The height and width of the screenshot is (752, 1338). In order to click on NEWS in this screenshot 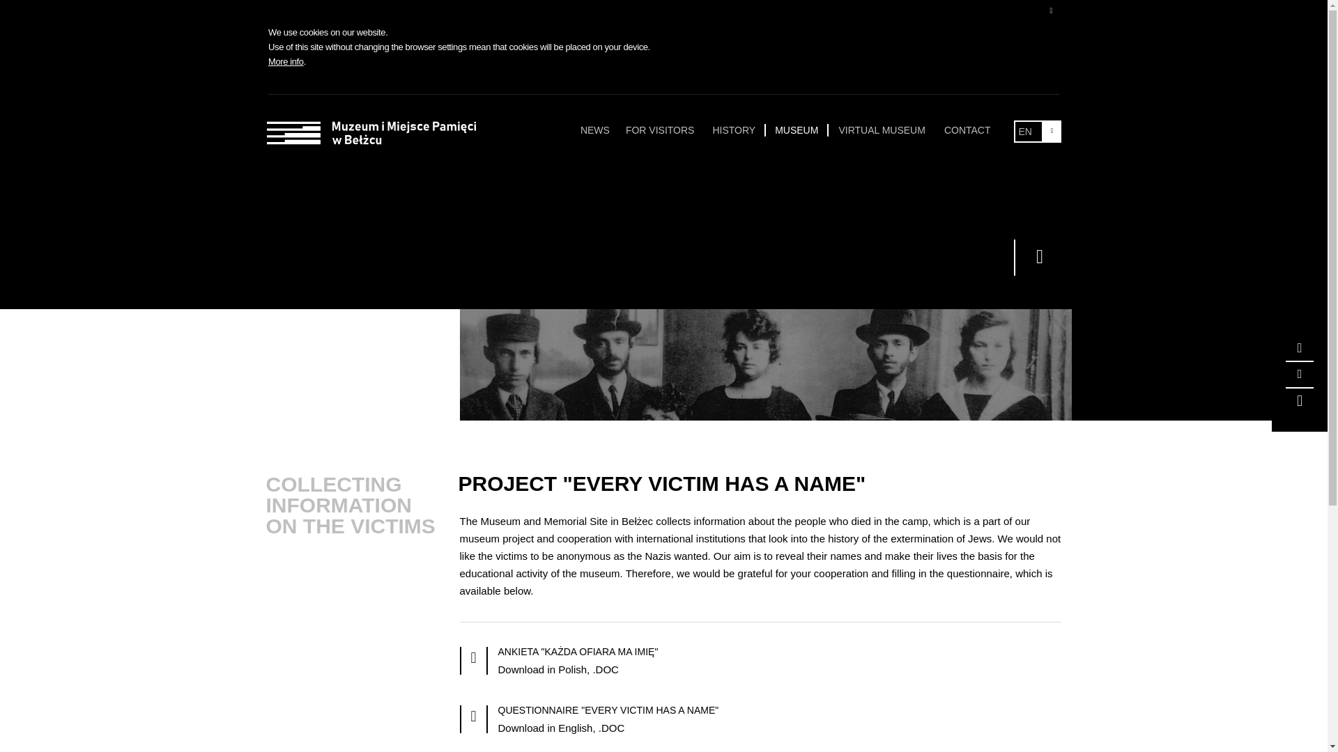, I will do `click(595, 130)`.